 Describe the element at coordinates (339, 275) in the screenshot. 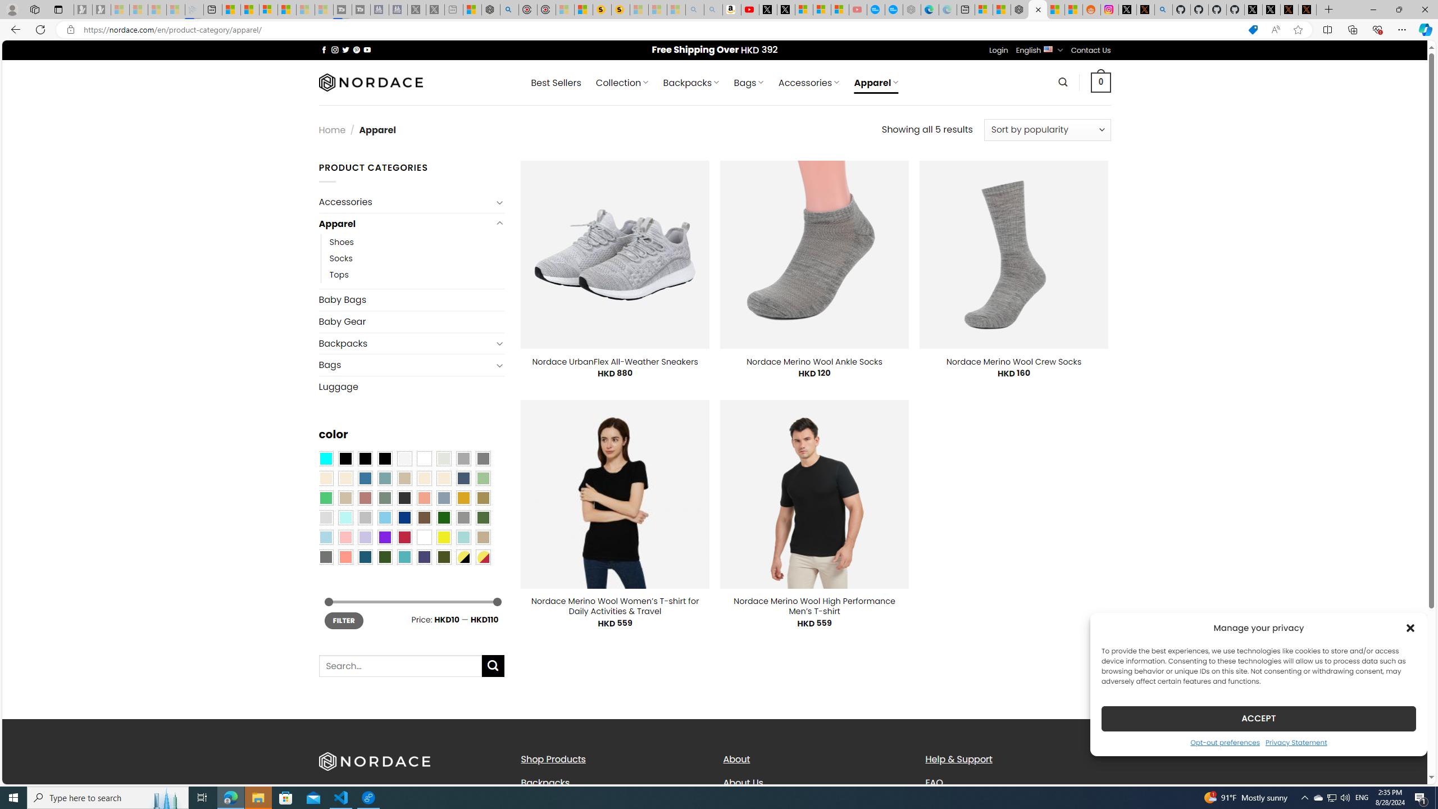

I see `Tops` at that location.